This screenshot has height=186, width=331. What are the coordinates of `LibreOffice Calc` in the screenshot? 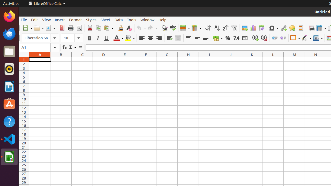 It's located at (9, 157).